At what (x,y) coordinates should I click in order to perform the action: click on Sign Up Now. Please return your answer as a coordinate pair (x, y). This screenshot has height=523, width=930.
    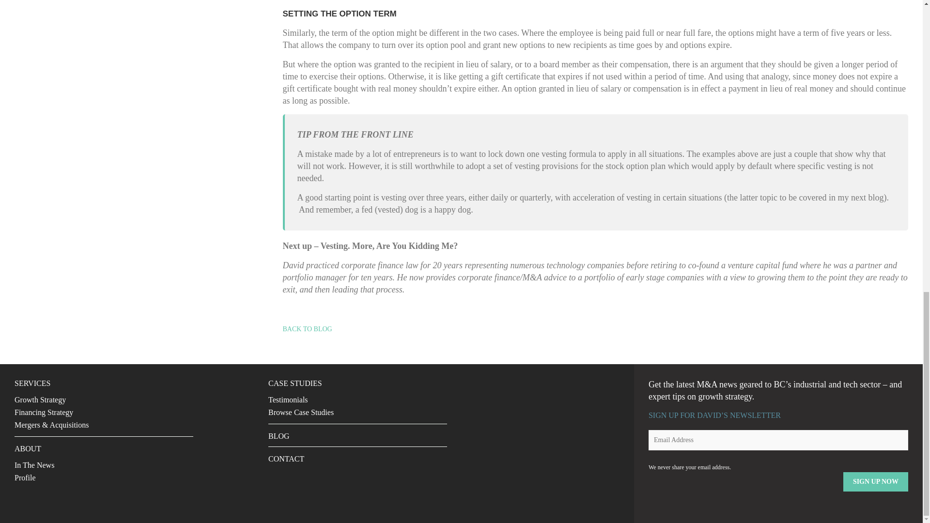
    Looking at the image, I should click on (876, 482).